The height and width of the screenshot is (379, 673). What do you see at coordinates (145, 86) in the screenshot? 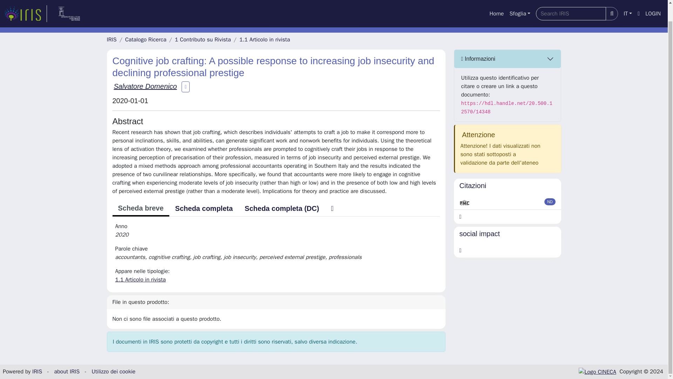
I see `Salvatore Domenico` at bounding box center [145, 86].